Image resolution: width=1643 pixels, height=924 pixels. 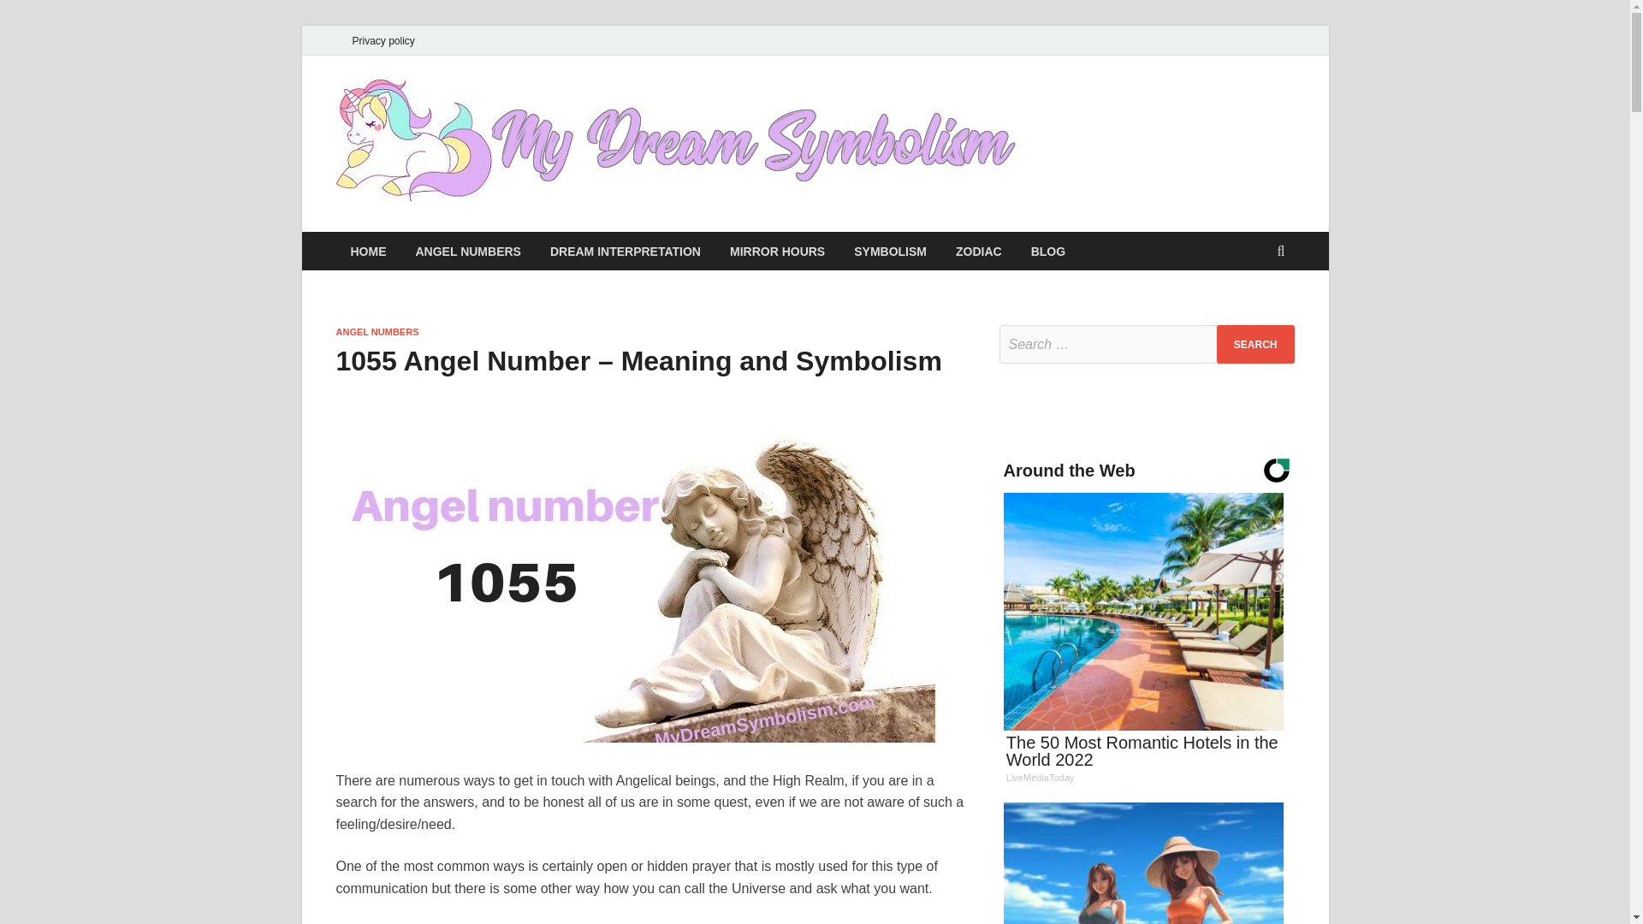 What do you see at coordinates (625, 252) in the screenshot?
I see `DREAM INTERPRETATION` at bounding box center [625, 252].